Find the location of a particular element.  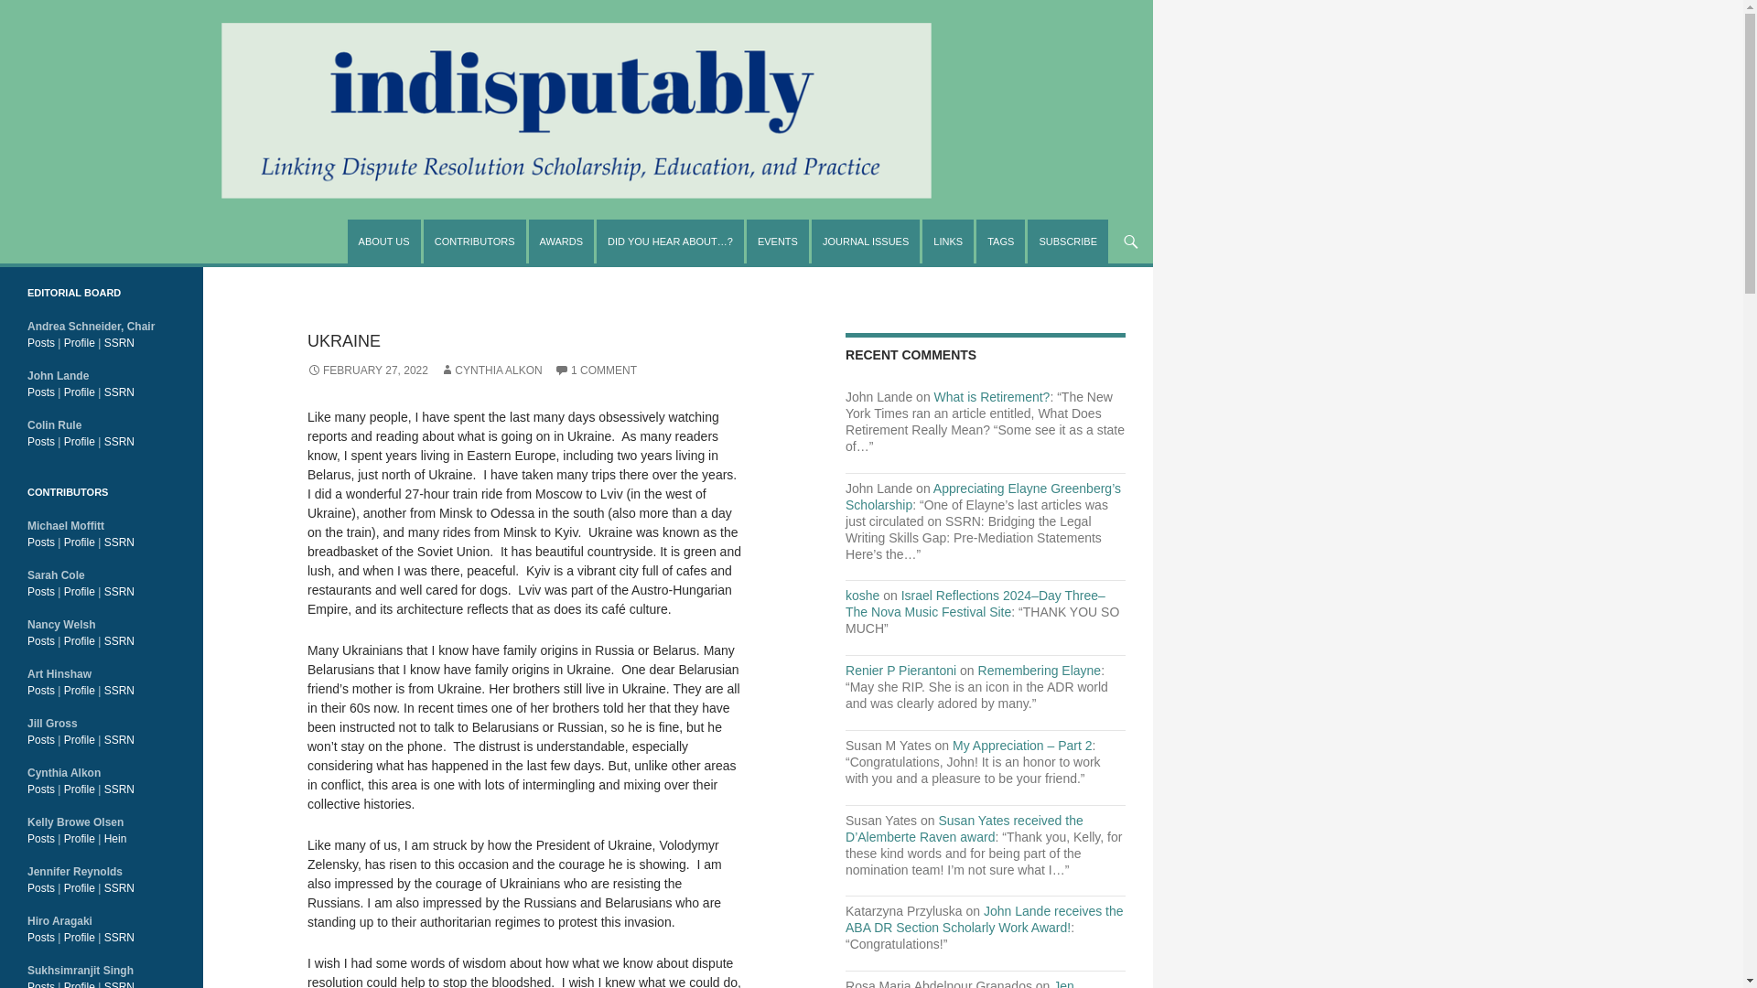

koshe is located at coordinates (862, 595).